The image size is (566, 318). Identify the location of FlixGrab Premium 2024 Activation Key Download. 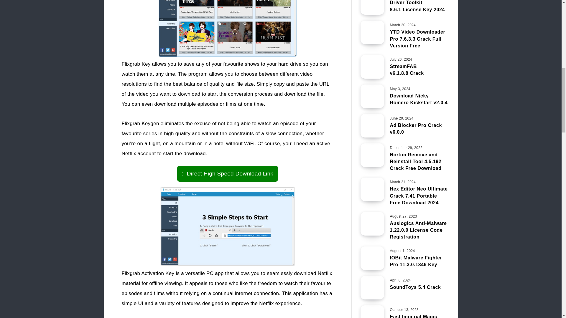
(227, 226).